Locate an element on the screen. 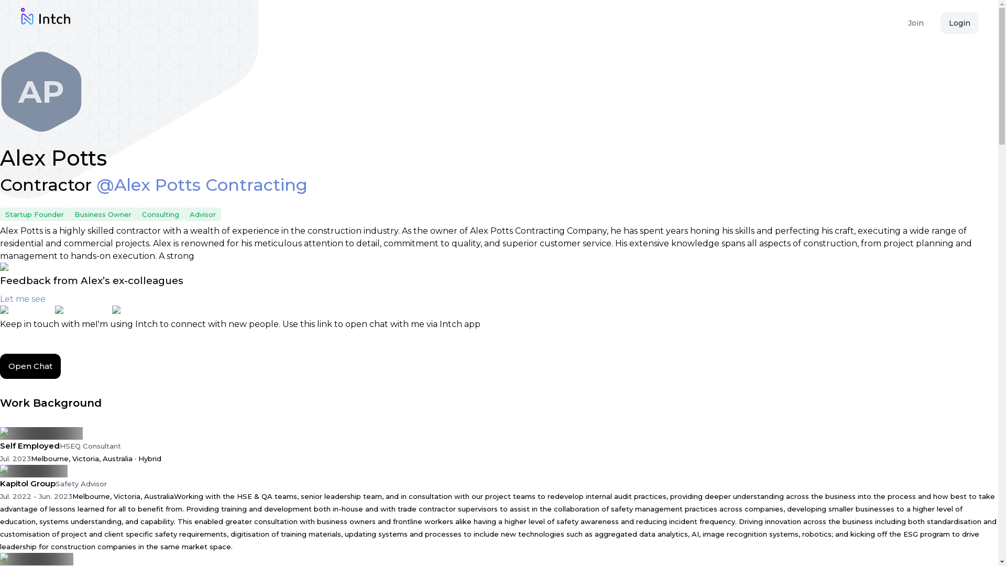 The width and height of the screenshot is (1006, 566). AP is located at coordinates (41, 91).